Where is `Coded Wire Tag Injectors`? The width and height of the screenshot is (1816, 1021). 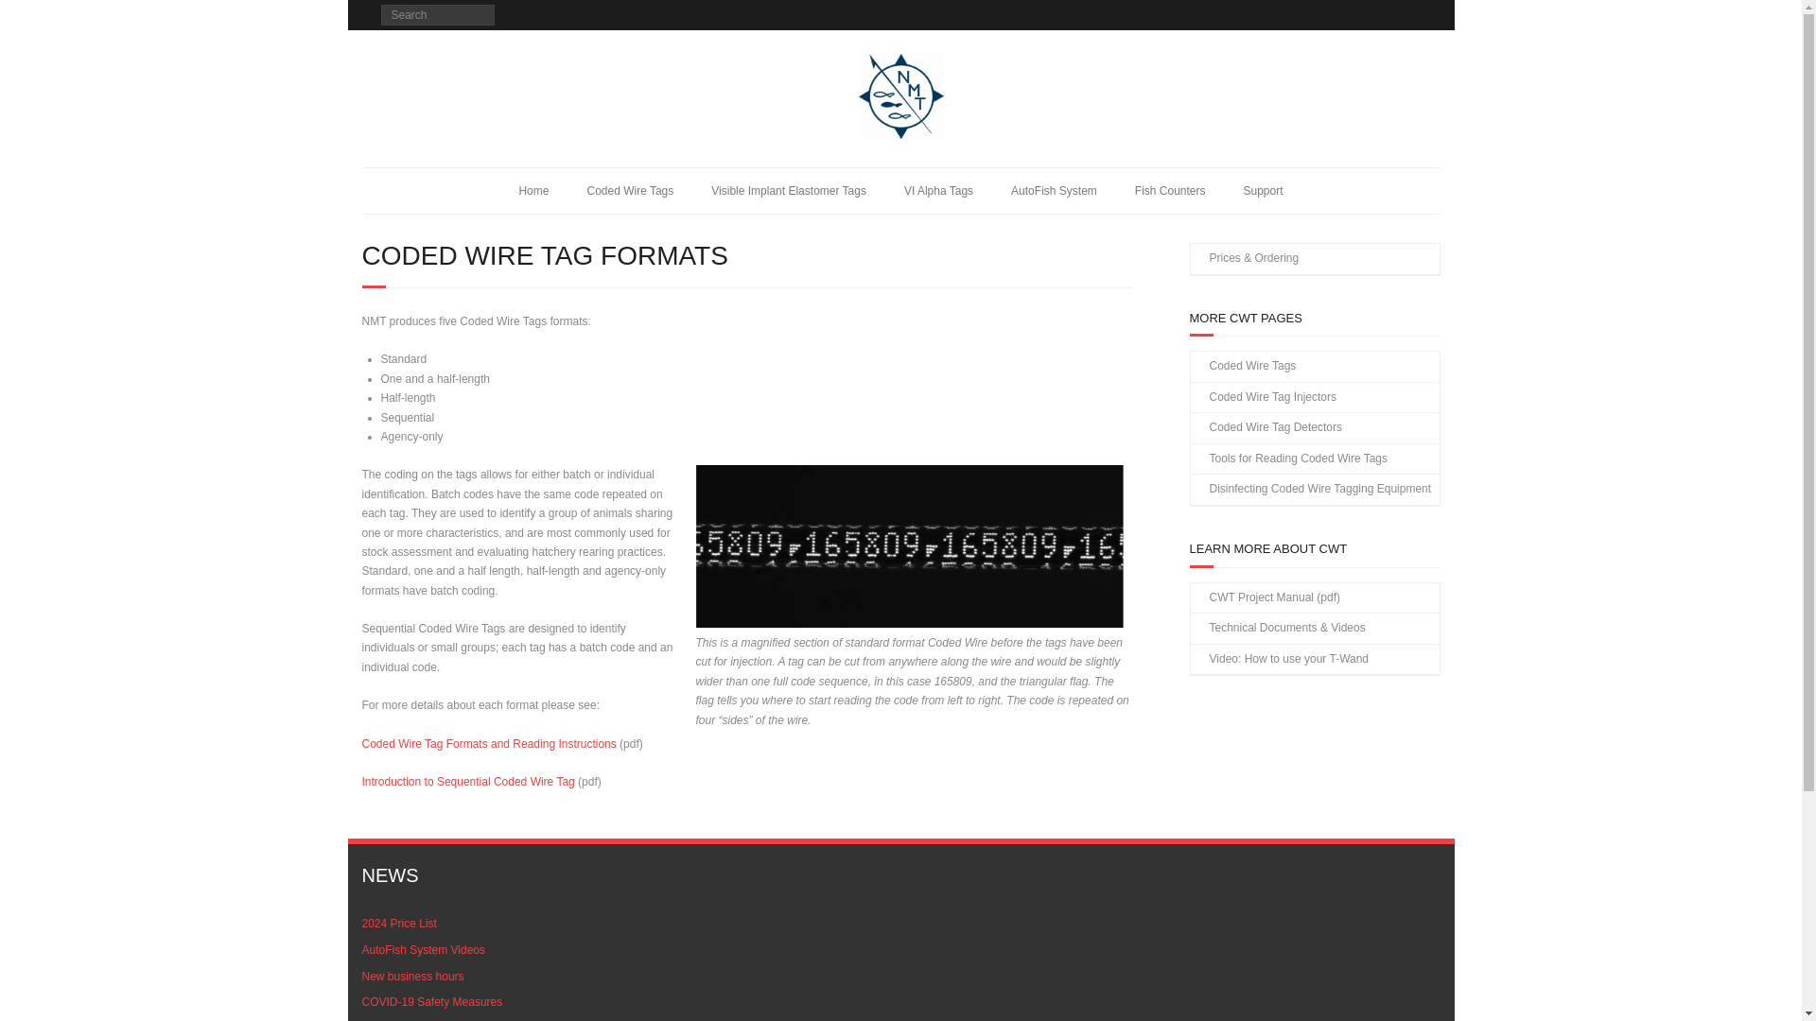 Coded Wire Tag Injectors is located at coordinates (1263, 398).